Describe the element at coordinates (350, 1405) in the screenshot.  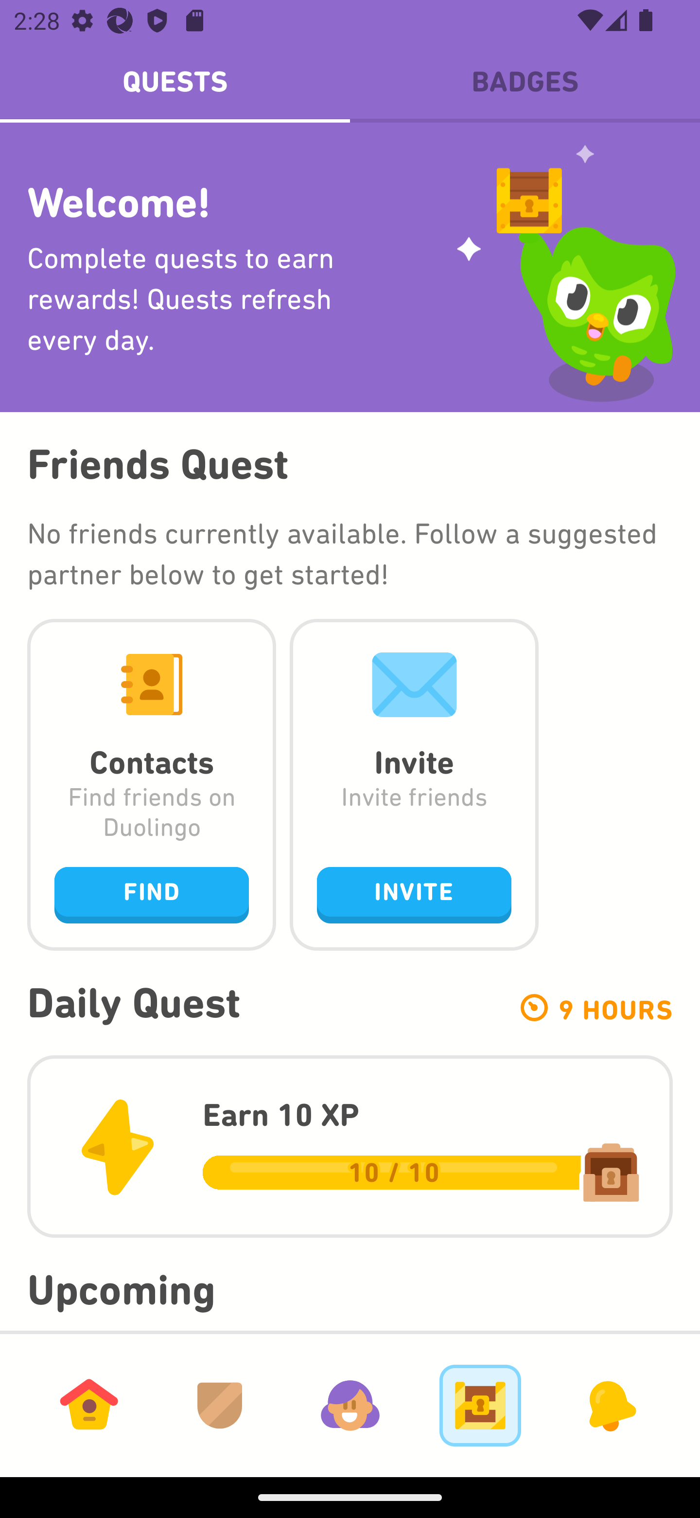
I see `Profile Tab` at that location.